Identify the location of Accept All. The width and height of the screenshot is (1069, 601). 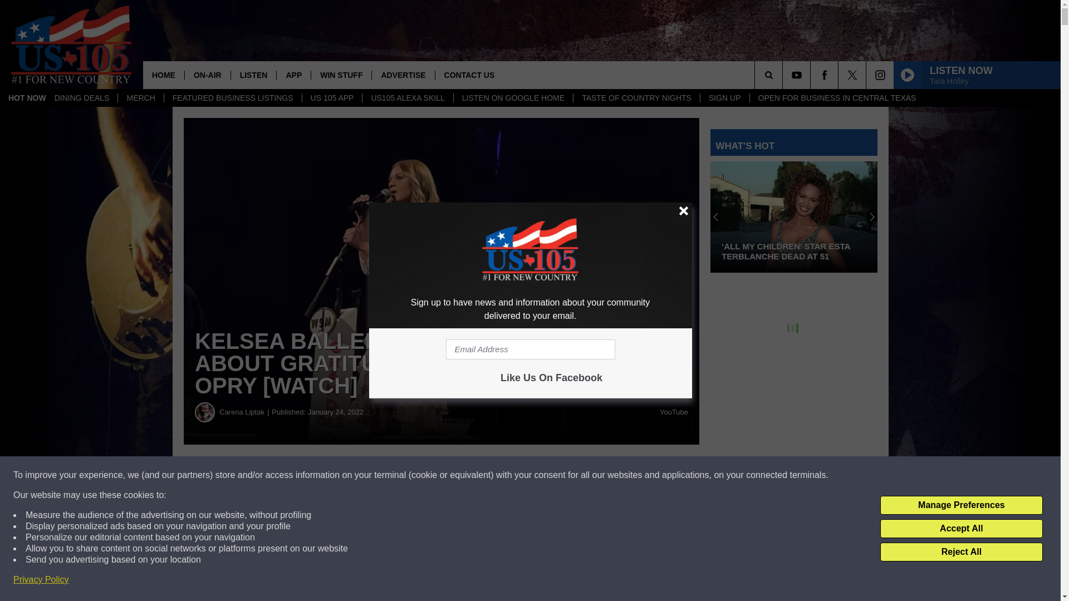
(961, 529).